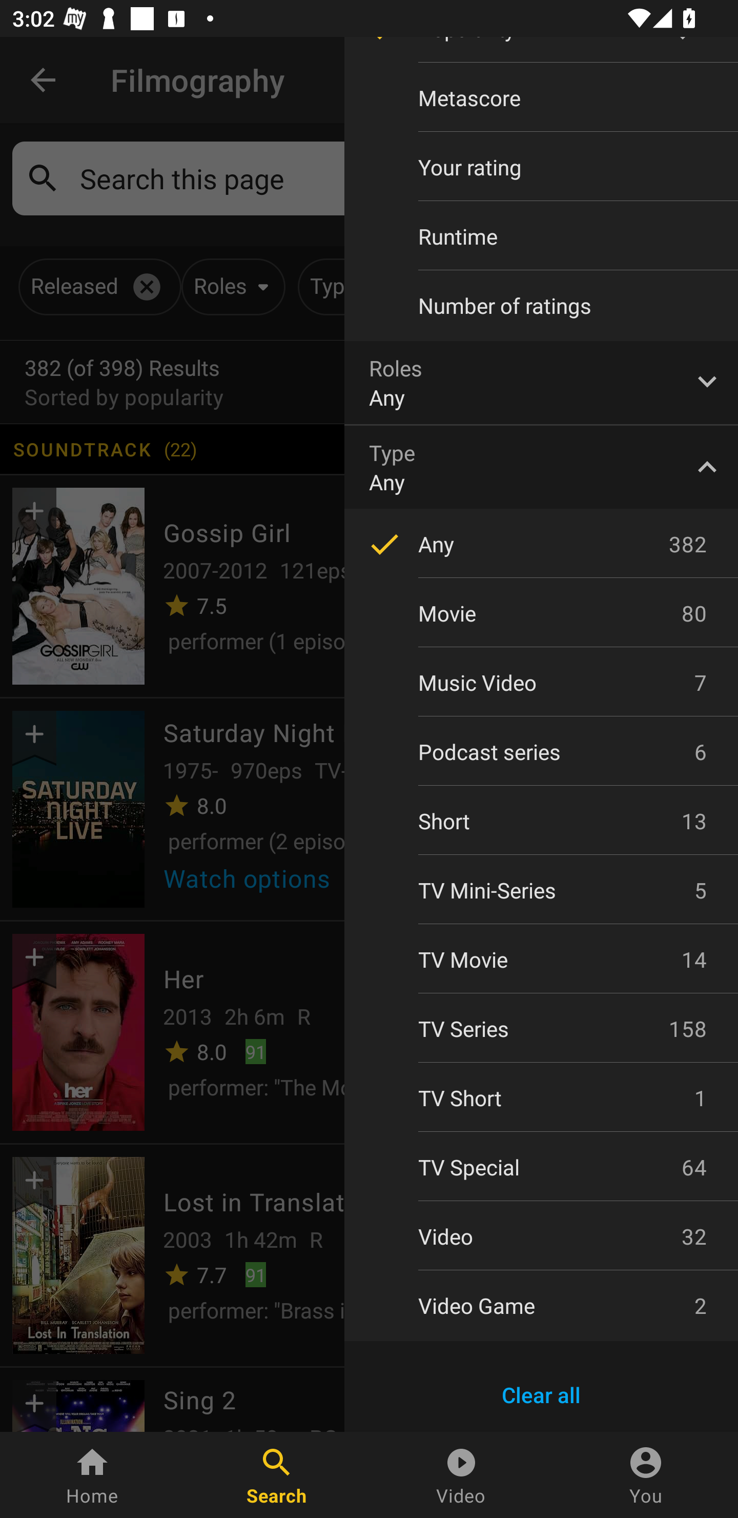 This screenshot has height=1518, width=738. Describe the element at coordinates (541, 890) in the screenshot. I see `TV Mini-Series 5` at that location.